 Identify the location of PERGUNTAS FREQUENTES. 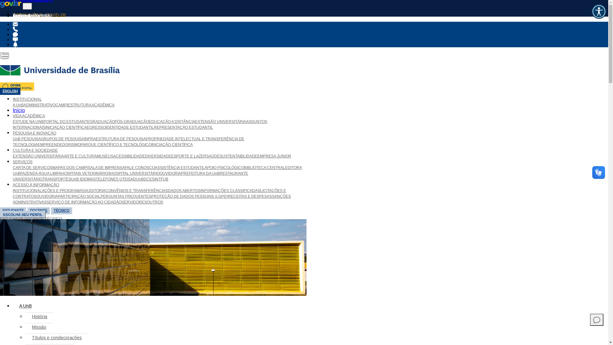
(126, 197).